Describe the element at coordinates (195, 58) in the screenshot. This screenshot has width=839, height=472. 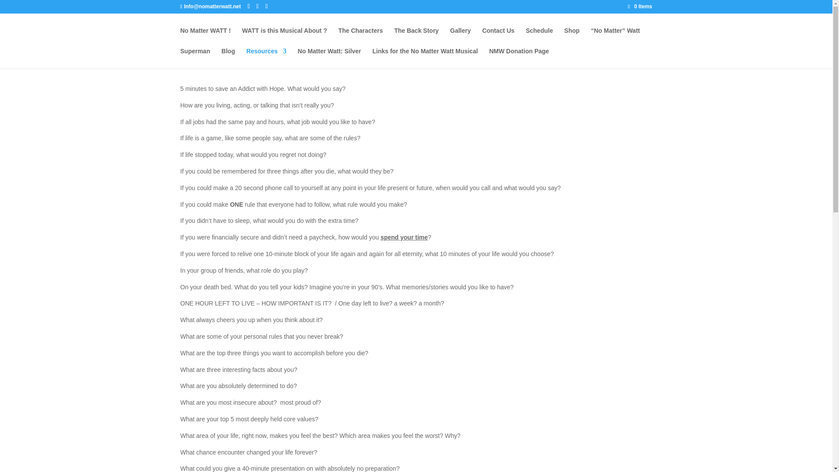
I see `Superman` at that location.